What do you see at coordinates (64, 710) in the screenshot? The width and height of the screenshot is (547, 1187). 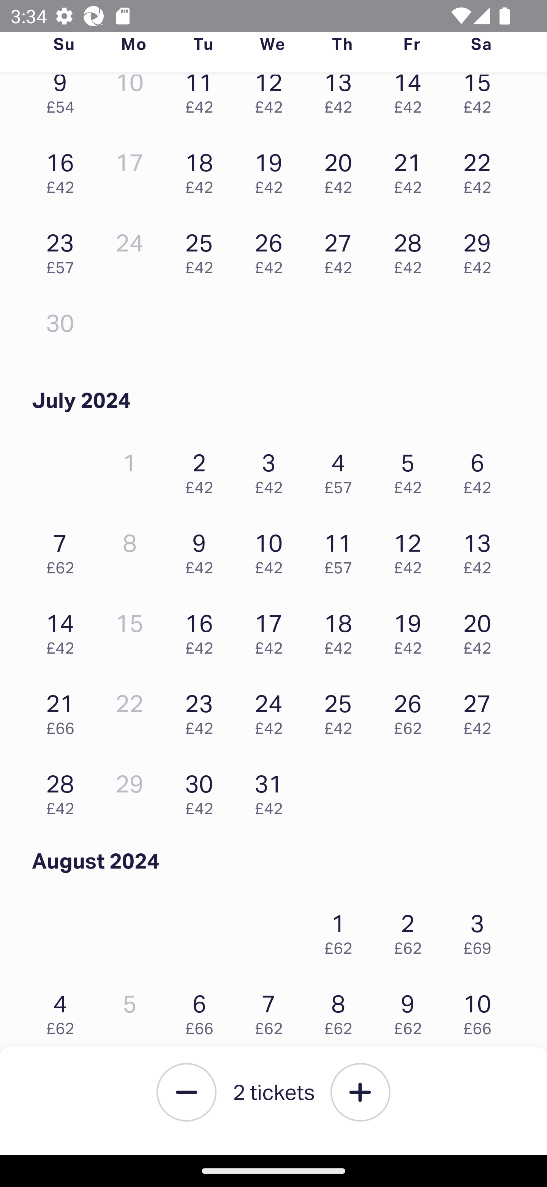 I see `21 £66` at bounding box center [64, 710].